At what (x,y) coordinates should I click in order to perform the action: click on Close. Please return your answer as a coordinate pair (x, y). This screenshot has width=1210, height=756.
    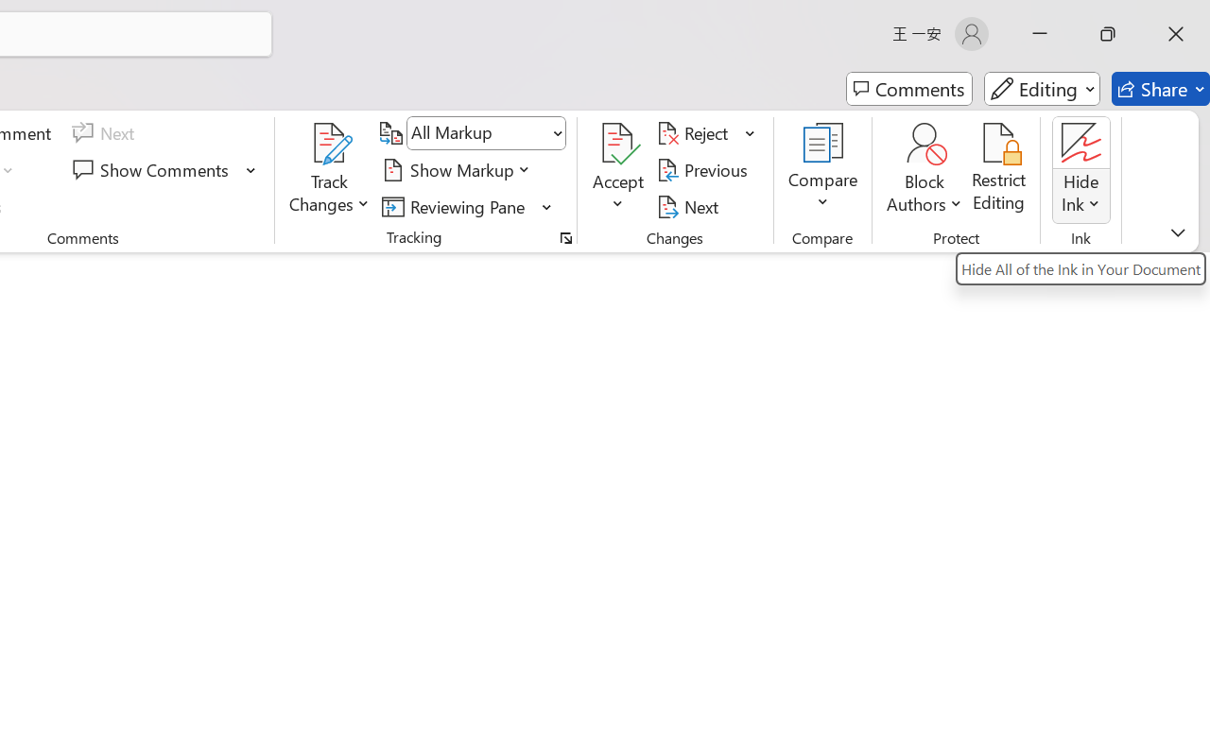
    Looking at the image, I should click on (1176, 34).